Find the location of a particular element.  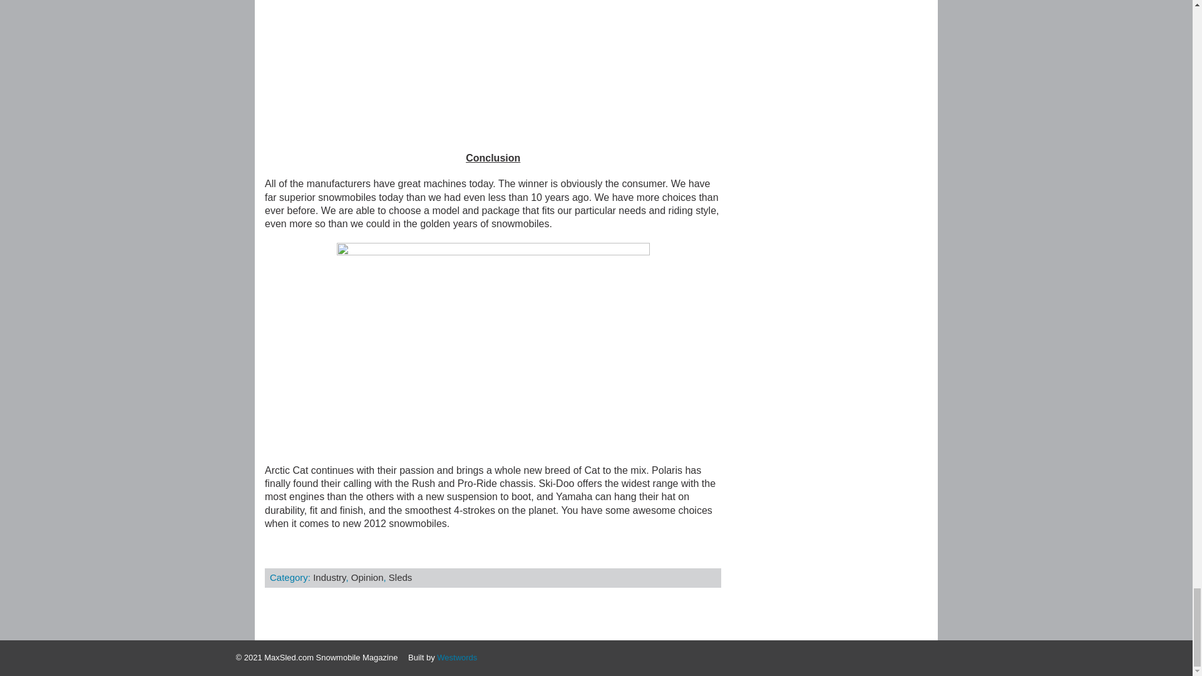

Sleds is located at coordinates (400, 577).